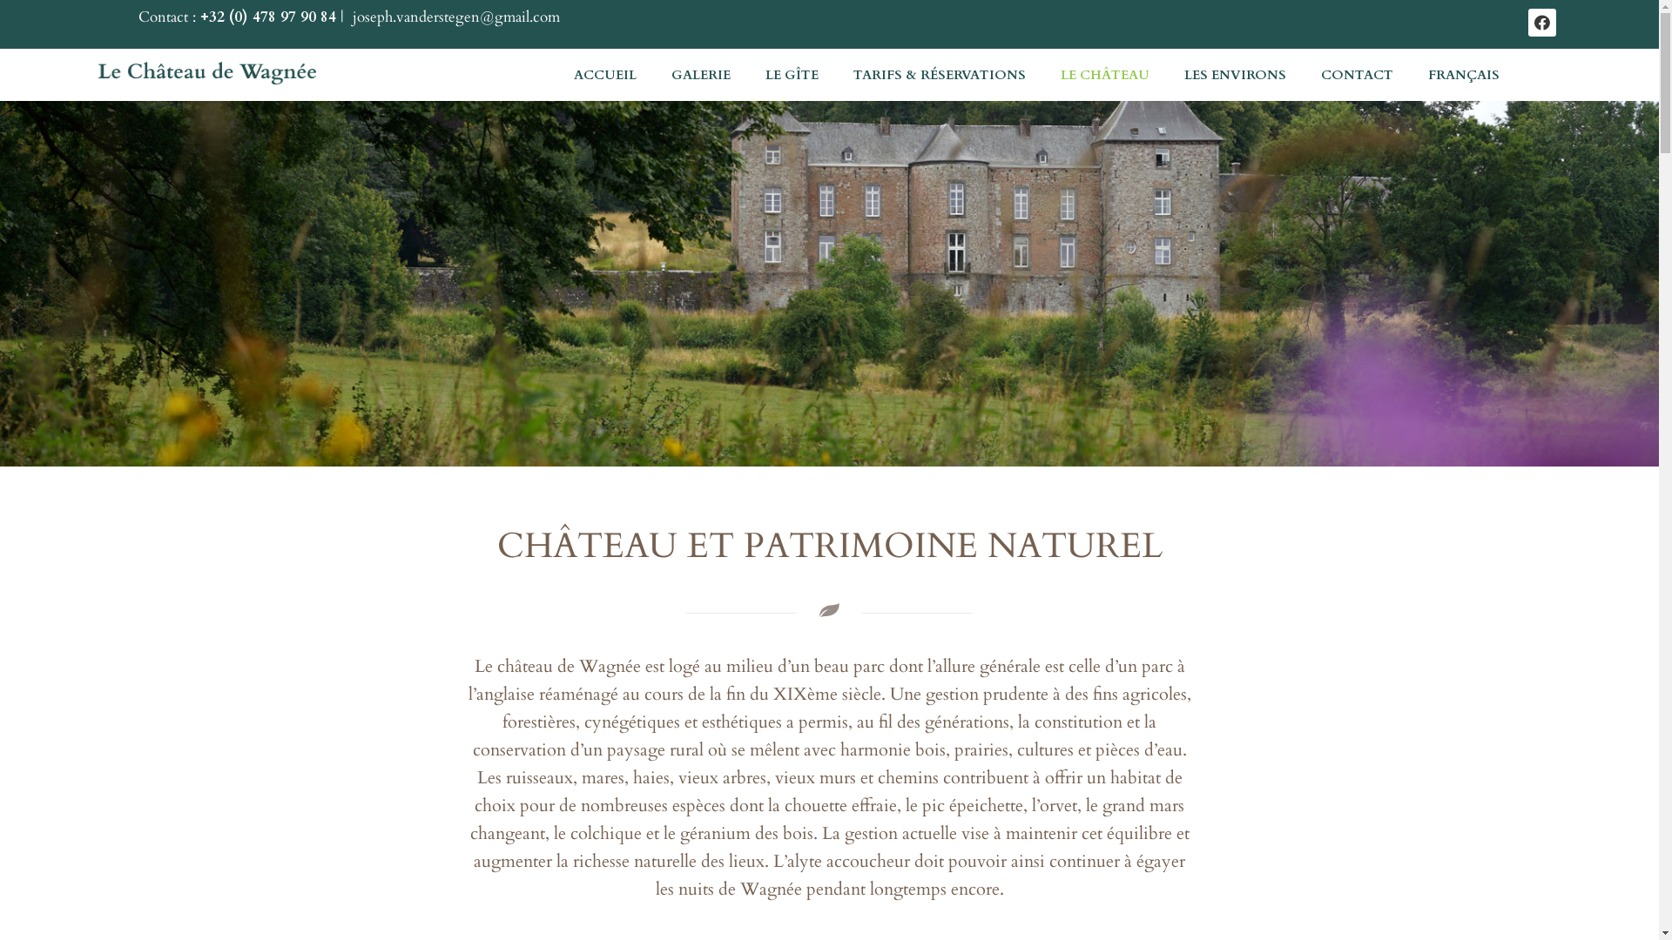  Describe the element at coordinates (1357, 75) in the screenshot. I see `CONTACT` at that location.